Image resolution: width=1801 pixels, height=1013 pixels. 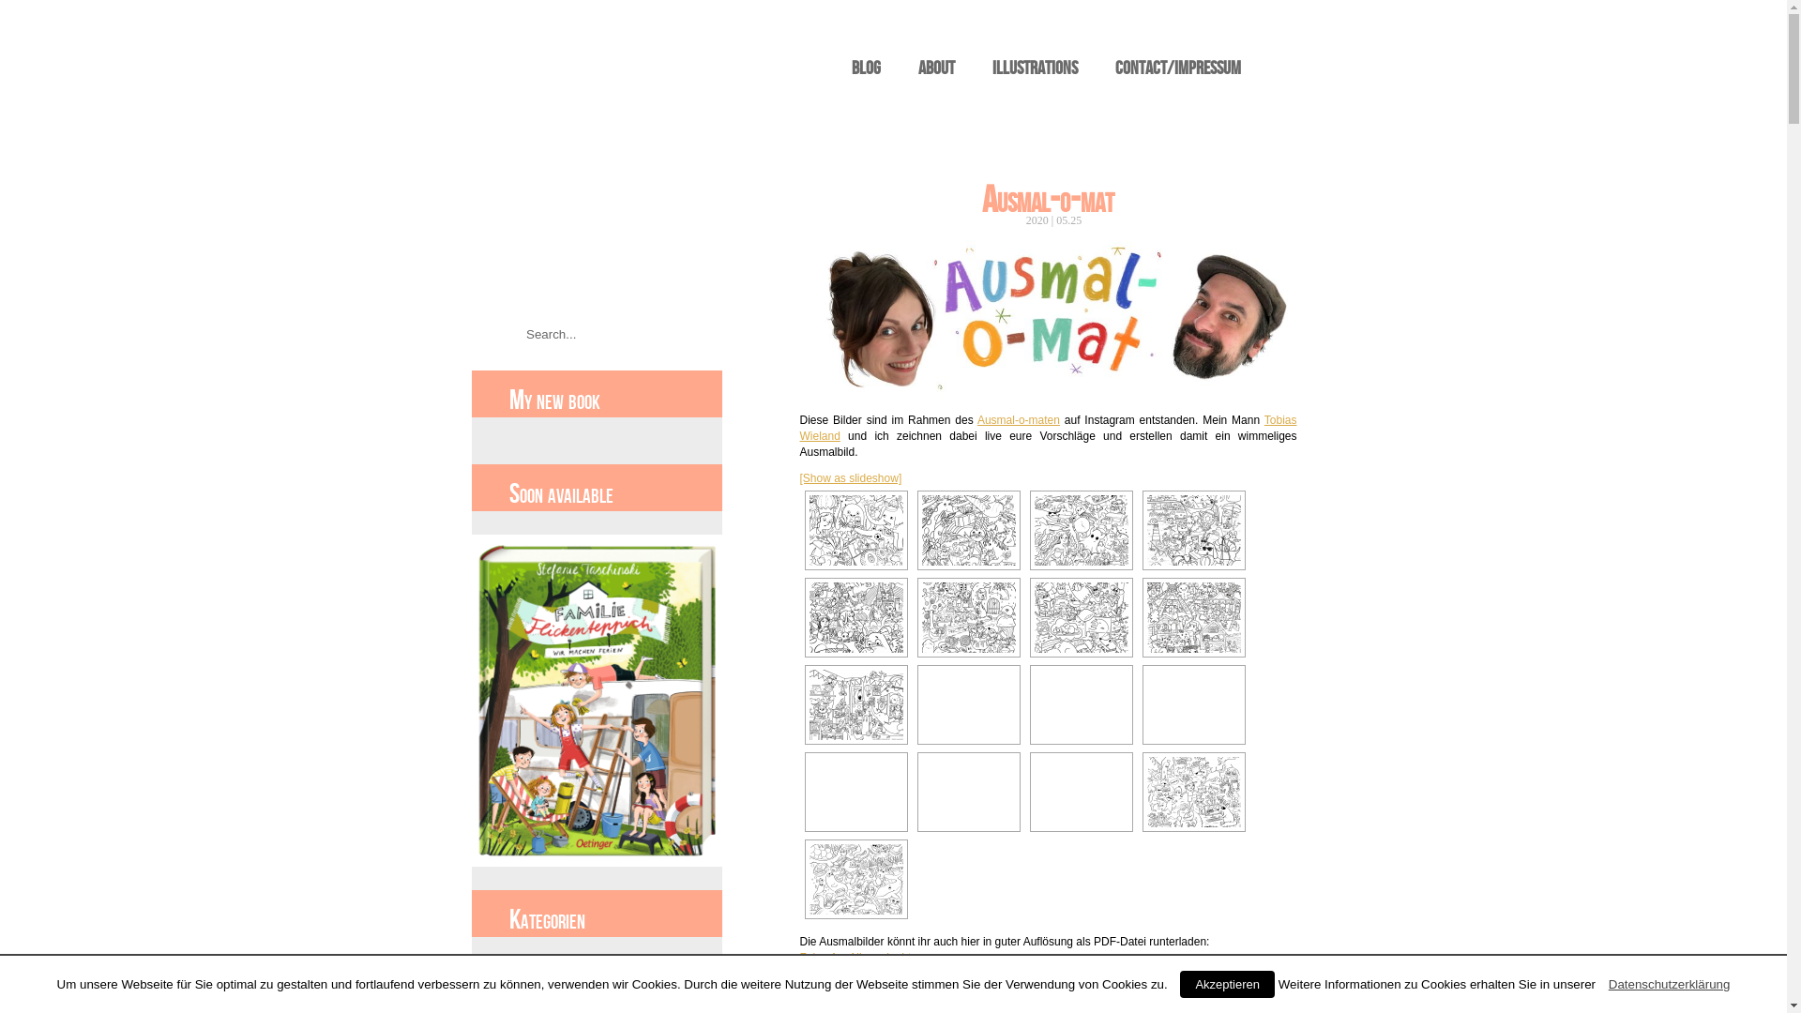 I want to click on b374730d-f2a4-4d07-bd40-14d7833b4e57, so click(x=969, y=792).